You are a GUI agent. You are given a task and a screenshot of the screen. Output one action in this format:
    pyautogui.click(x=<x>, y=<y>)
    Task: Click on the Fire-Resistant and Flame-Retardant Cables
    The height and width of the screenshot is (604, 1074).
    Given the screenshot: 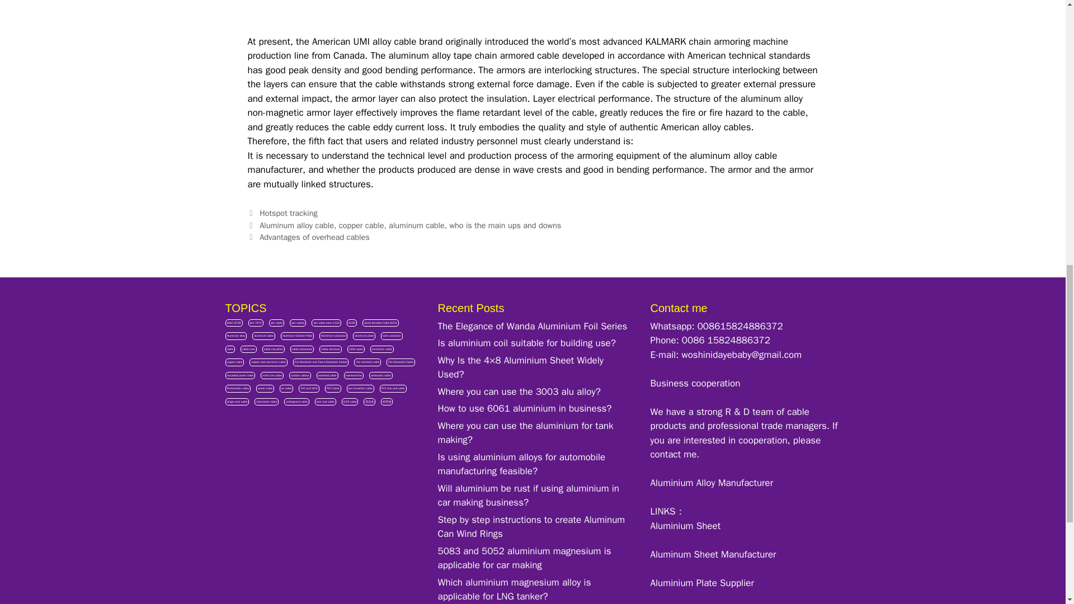 What is the action you would take?
    pyautogui.click(x=321, y=362)
    